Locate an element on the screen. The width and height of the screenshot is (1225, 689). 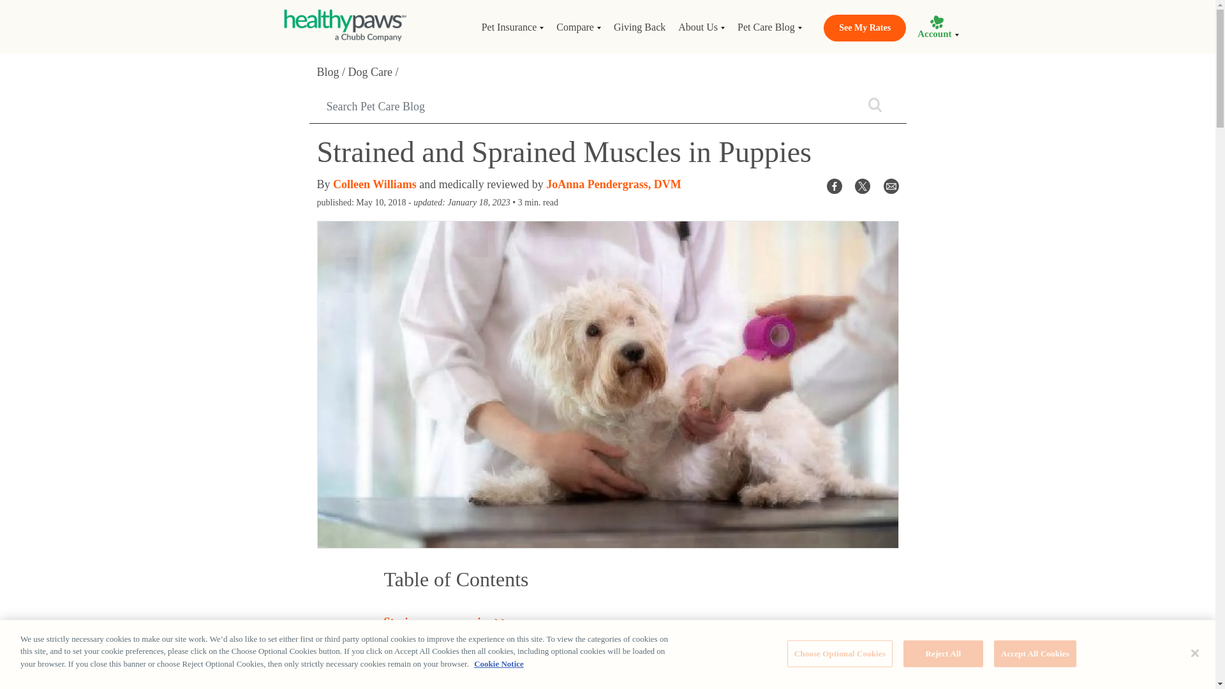
Strains versus sprains is located at coordinates (446, 621).